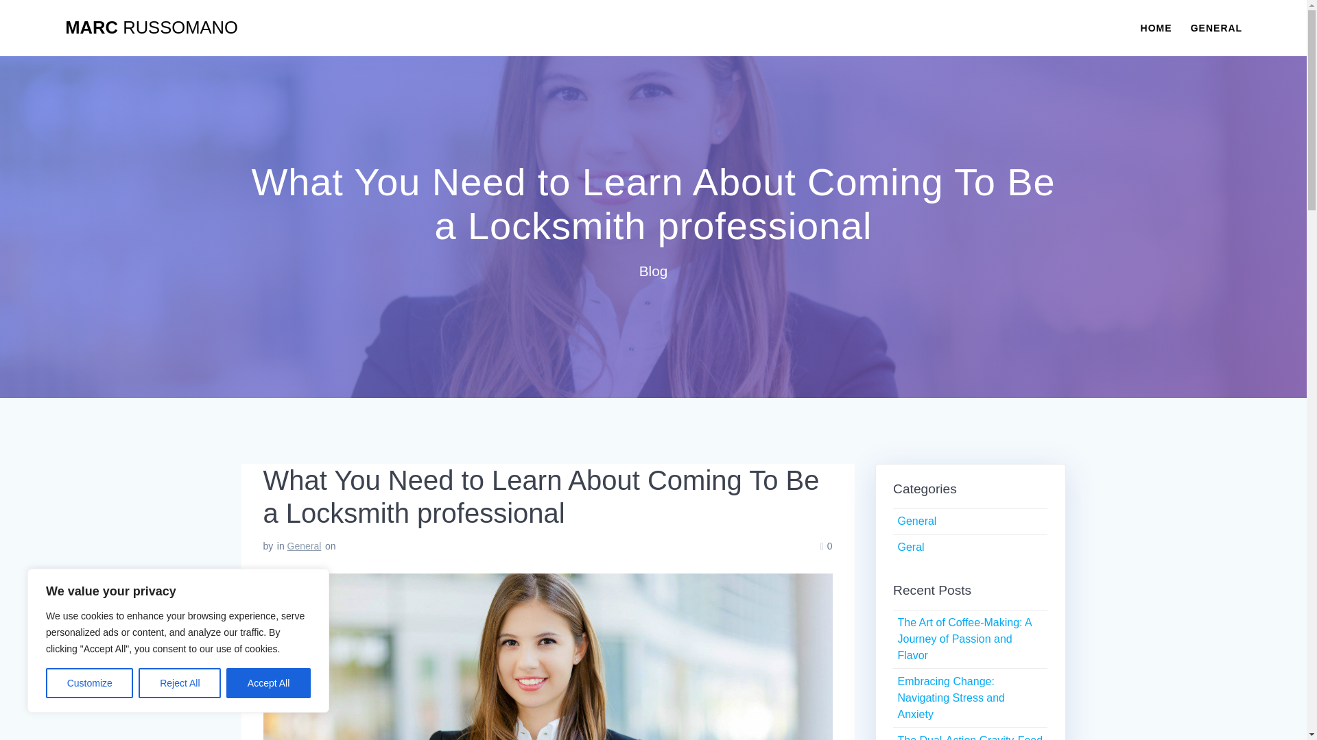 Image resolution: width=1317 pixels, height=740 pixels. I want to click on MARC RUSSOMANO, so click(151, 28).